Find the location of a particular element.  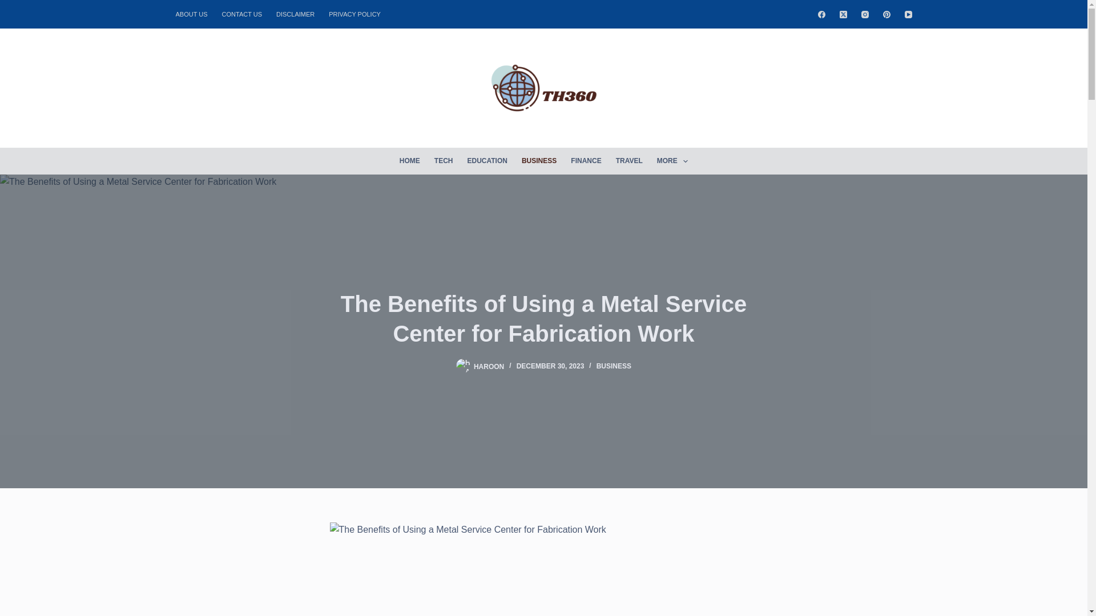

Posts by Haroon is located at coordinates (489, 366).